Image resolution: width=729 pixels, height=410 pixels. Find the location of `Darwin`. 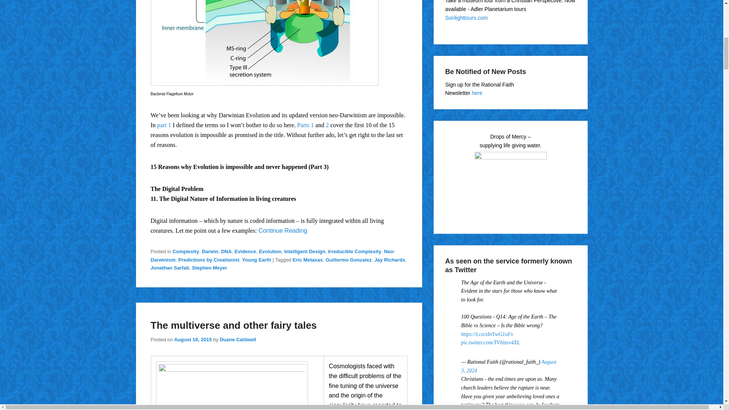

Darwin is located at coordinates (210, 251).